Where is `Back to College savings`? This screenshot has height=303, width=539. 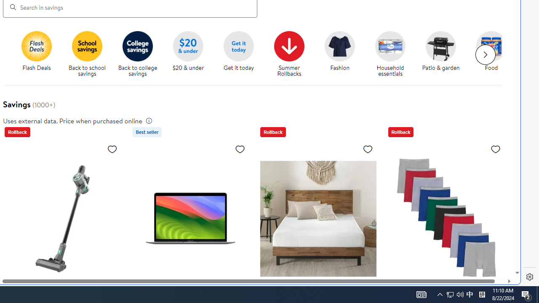 Back to College savings is located at coordinates (137, 46).